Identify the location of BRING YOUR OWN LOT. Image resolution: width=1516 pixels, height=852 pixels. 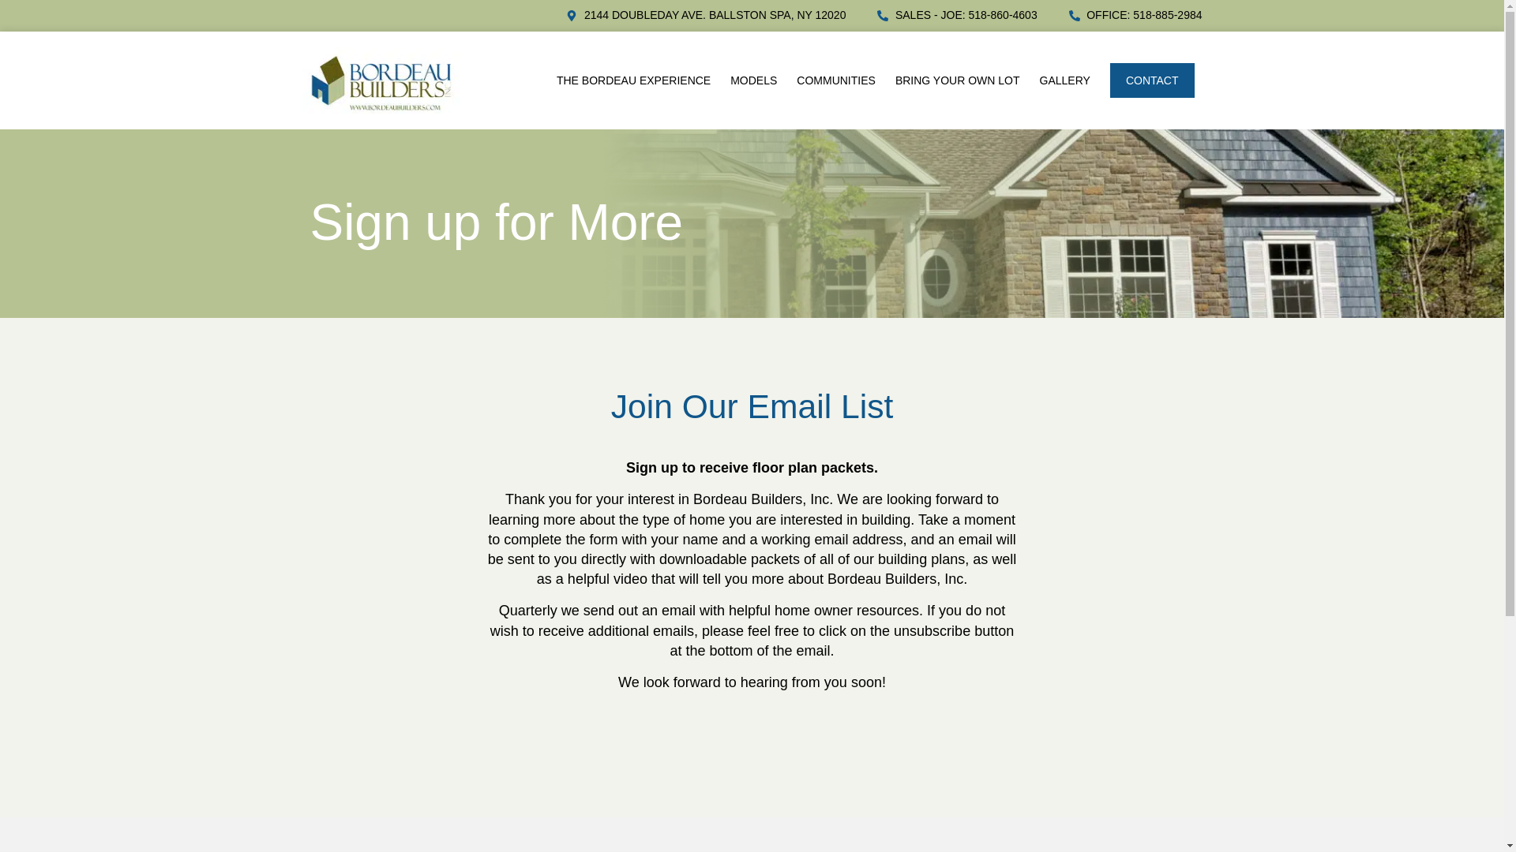
(958, 80).